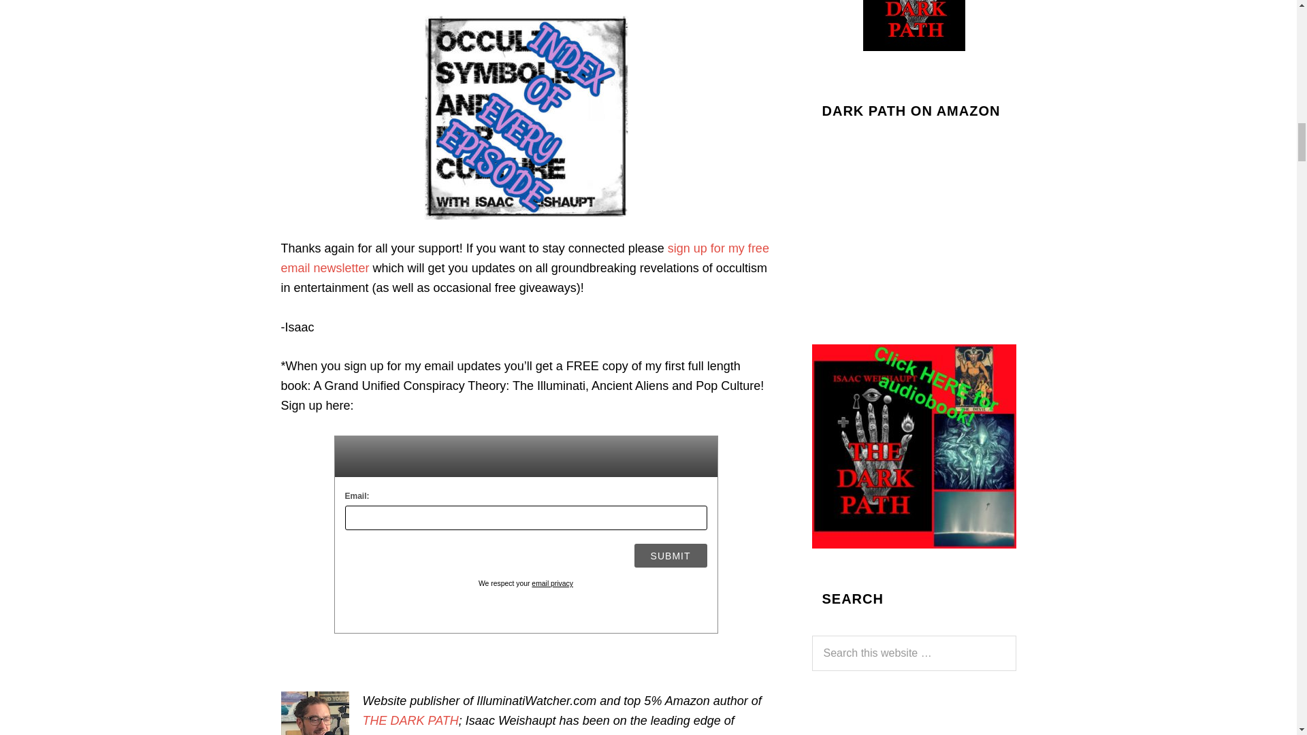  I want to click on sign up for my free email newsletter, so click(524, 258).